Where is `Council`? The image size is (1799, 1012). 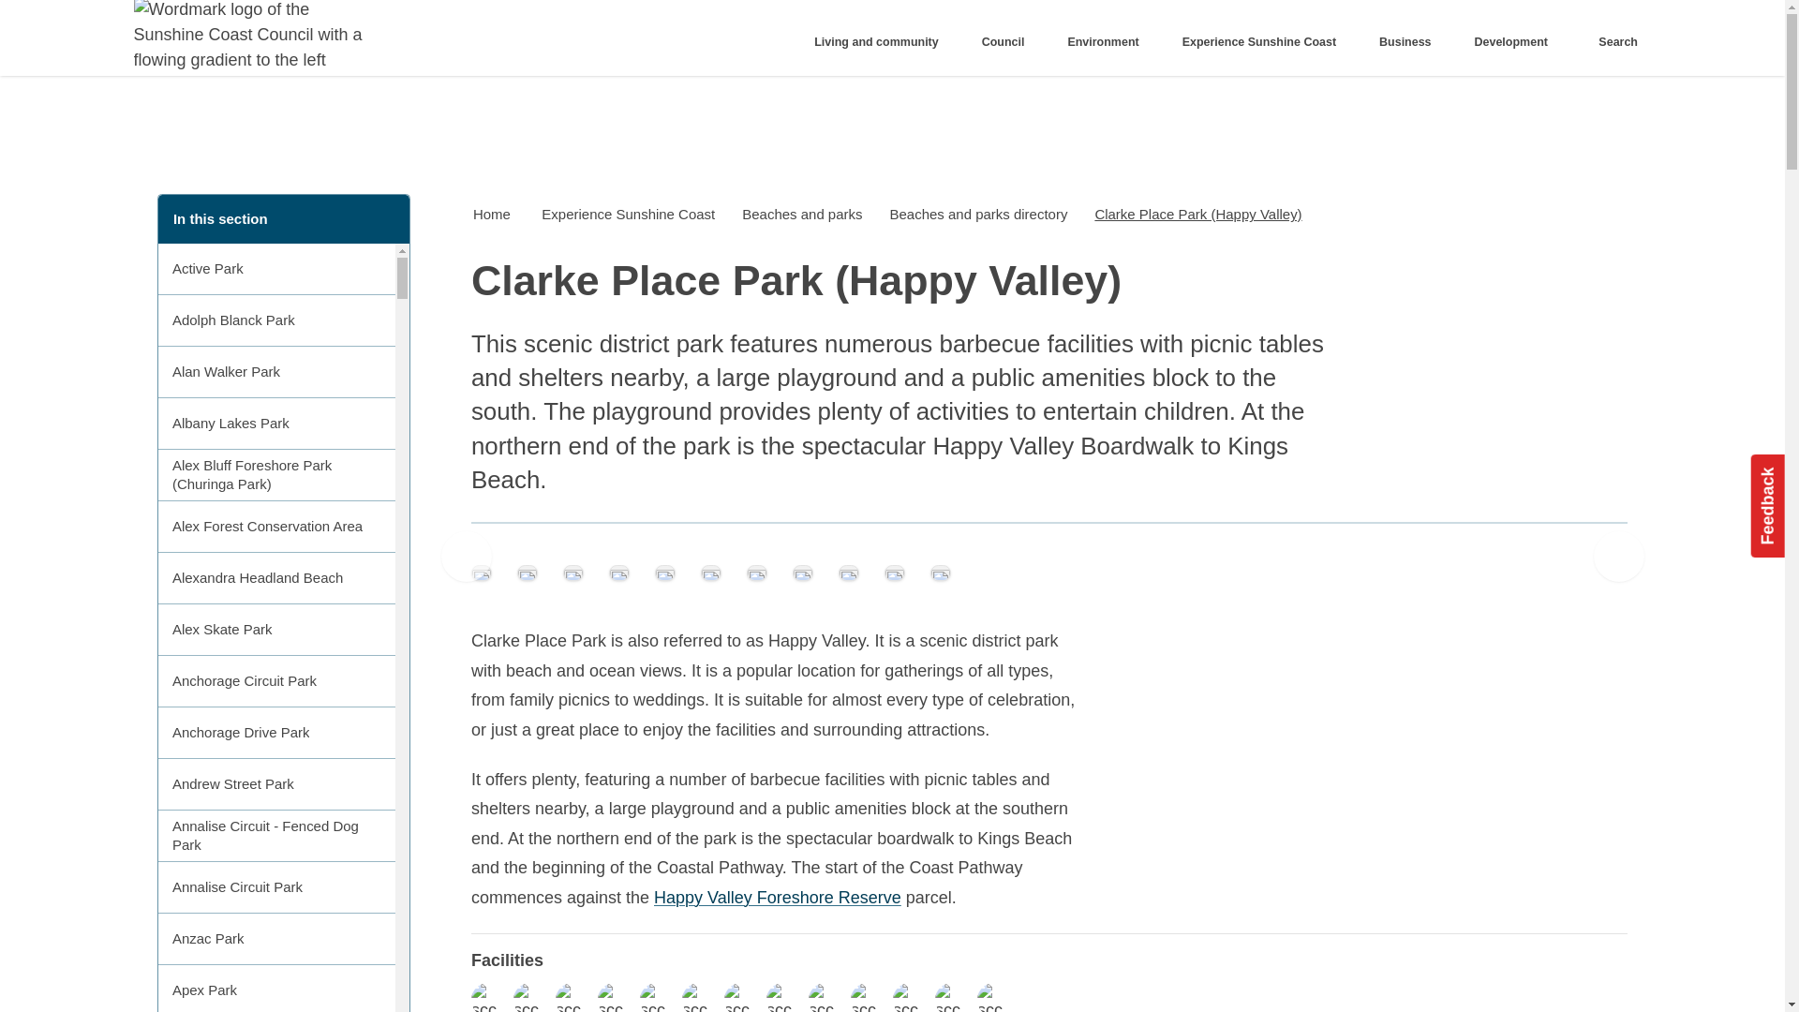
Council is located at coordinates (1008, 42).